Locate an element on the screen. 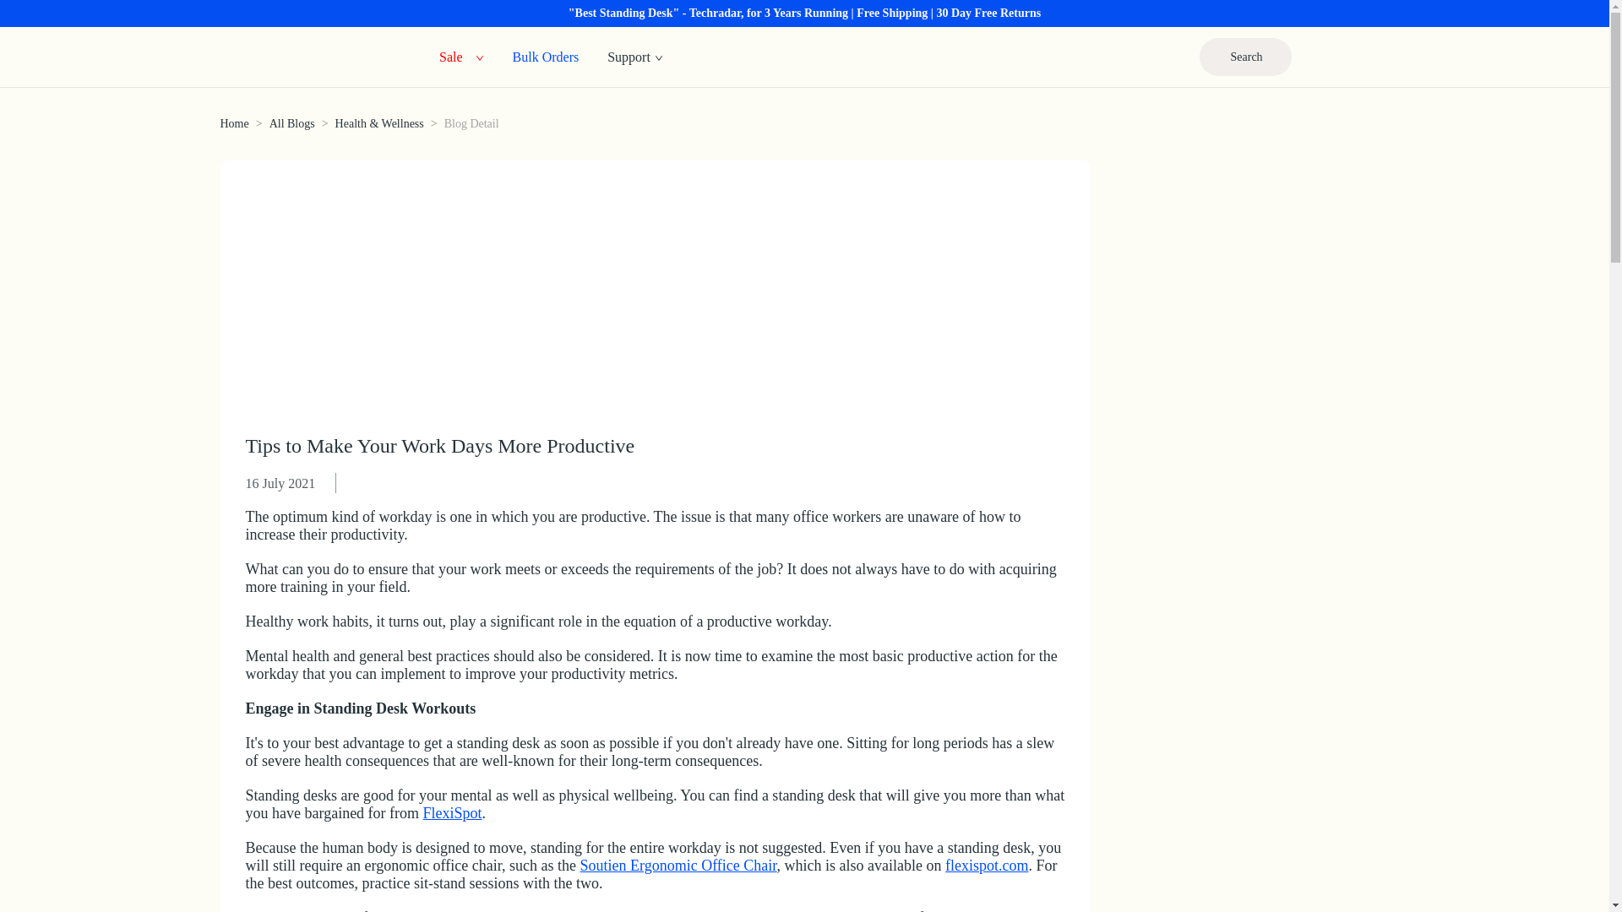  All Blogs is located at coordinates (291, 123).